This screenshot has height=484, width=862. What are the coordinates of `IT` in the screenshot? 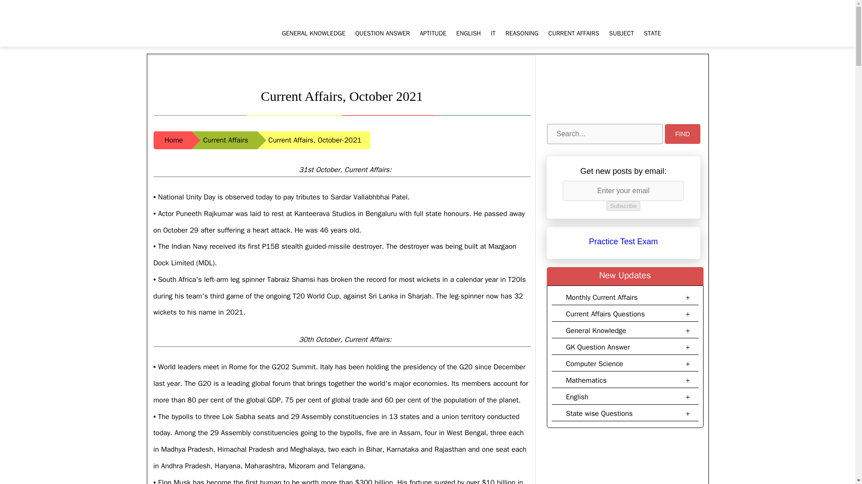 It's located at (497, 30).